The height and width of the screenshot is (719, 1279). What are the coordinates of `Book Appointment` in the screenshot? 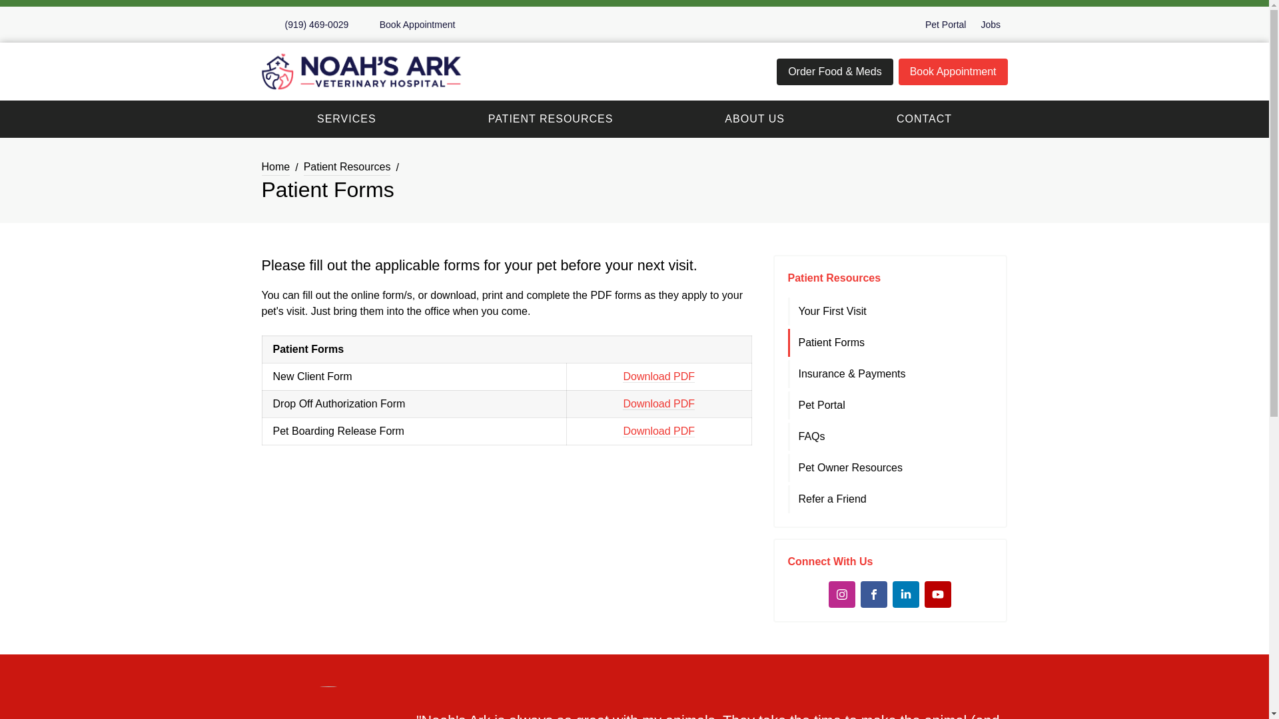 It's located at (953, 72).